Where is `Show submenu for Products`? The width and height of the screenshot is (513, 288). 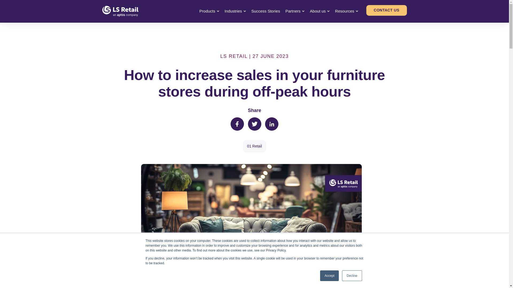 Show submenu for Products is located at coordinates (218, 11).